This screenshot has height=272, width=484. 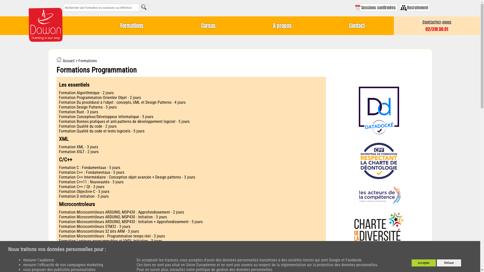 I want to click on Formation XSLT - 2 jours, so click(x=191, y=152).